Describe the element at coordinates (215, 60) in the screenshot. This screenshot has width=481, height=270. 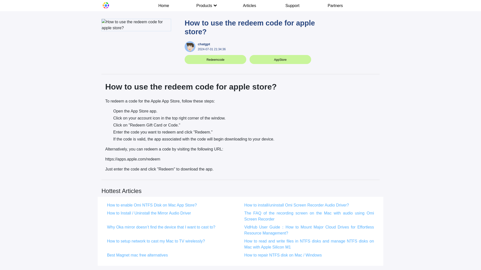
I see `Redeemcode` at that location.